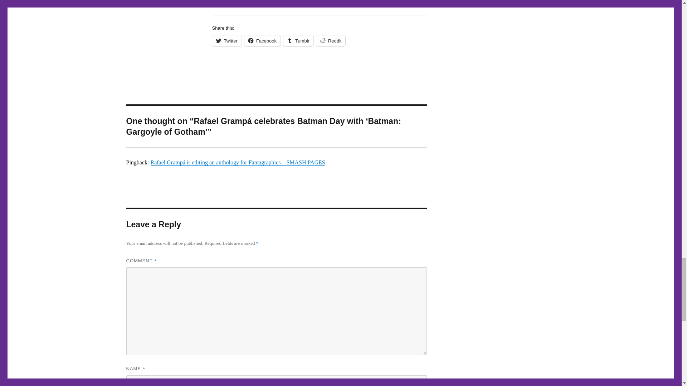  I want to click on Reddit, so click(331, 41).